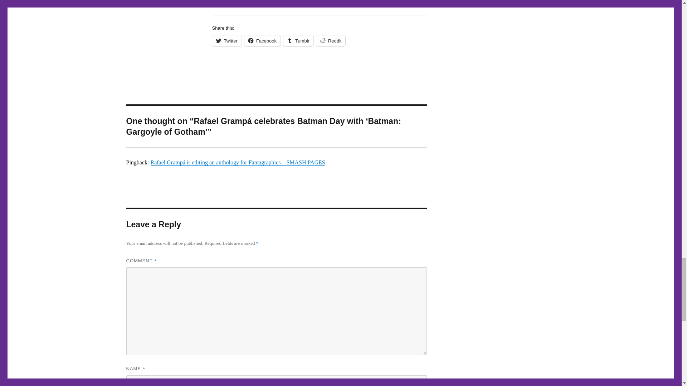  I want to click on Reddit, so click(331, 41).